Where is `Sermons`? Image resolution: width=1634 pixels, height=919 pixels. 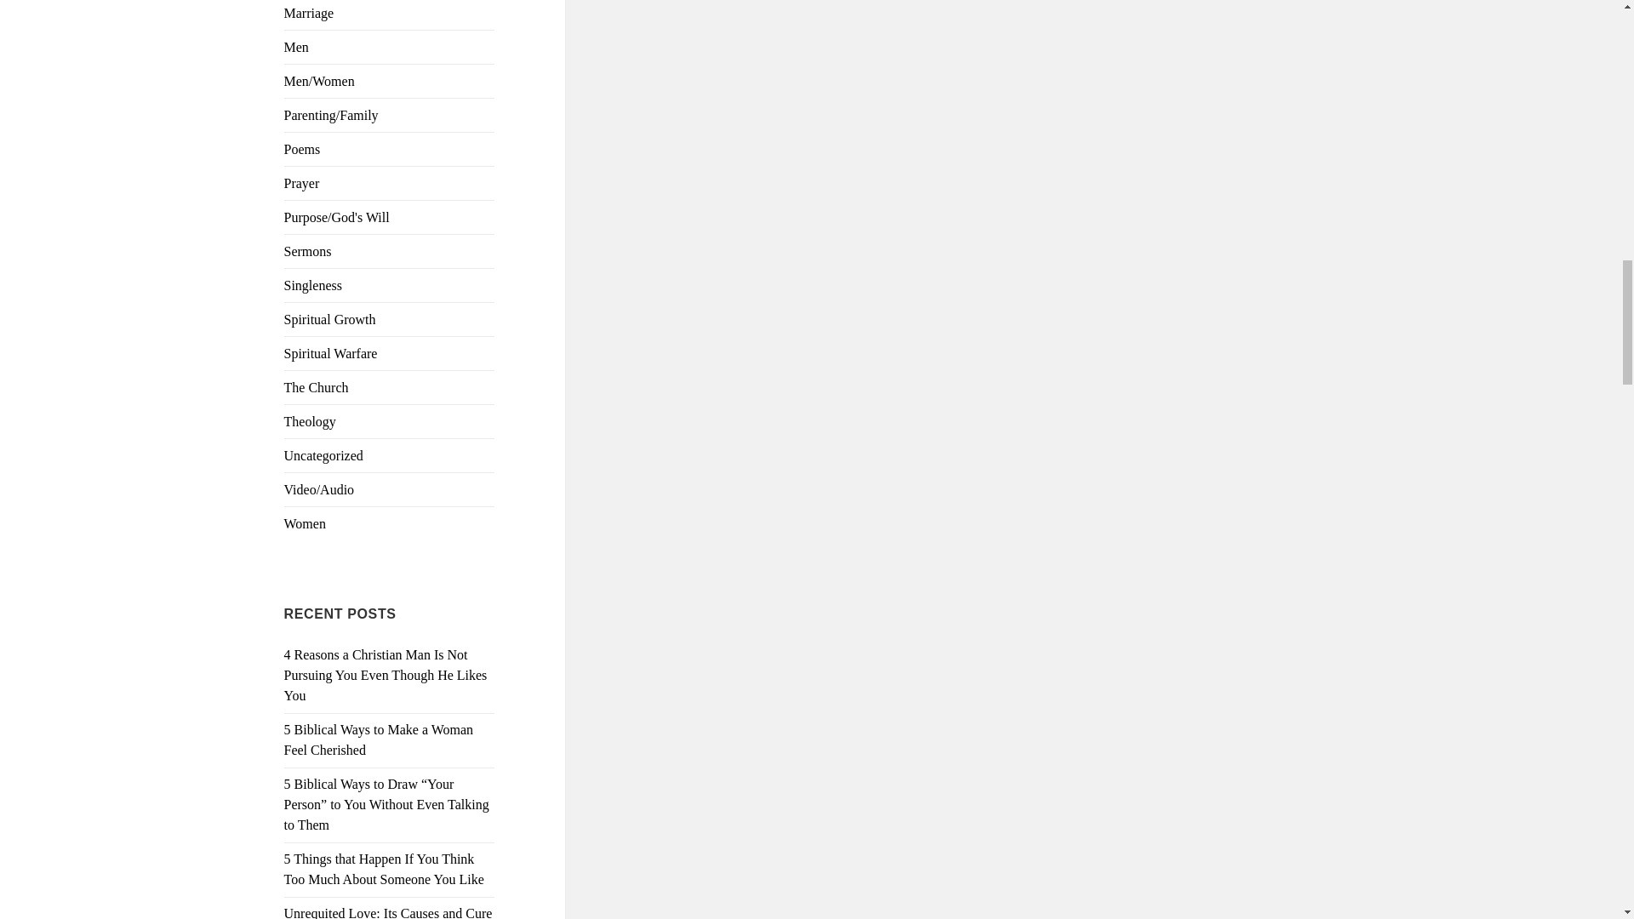
Sermons is located at coordinates (308, 251).